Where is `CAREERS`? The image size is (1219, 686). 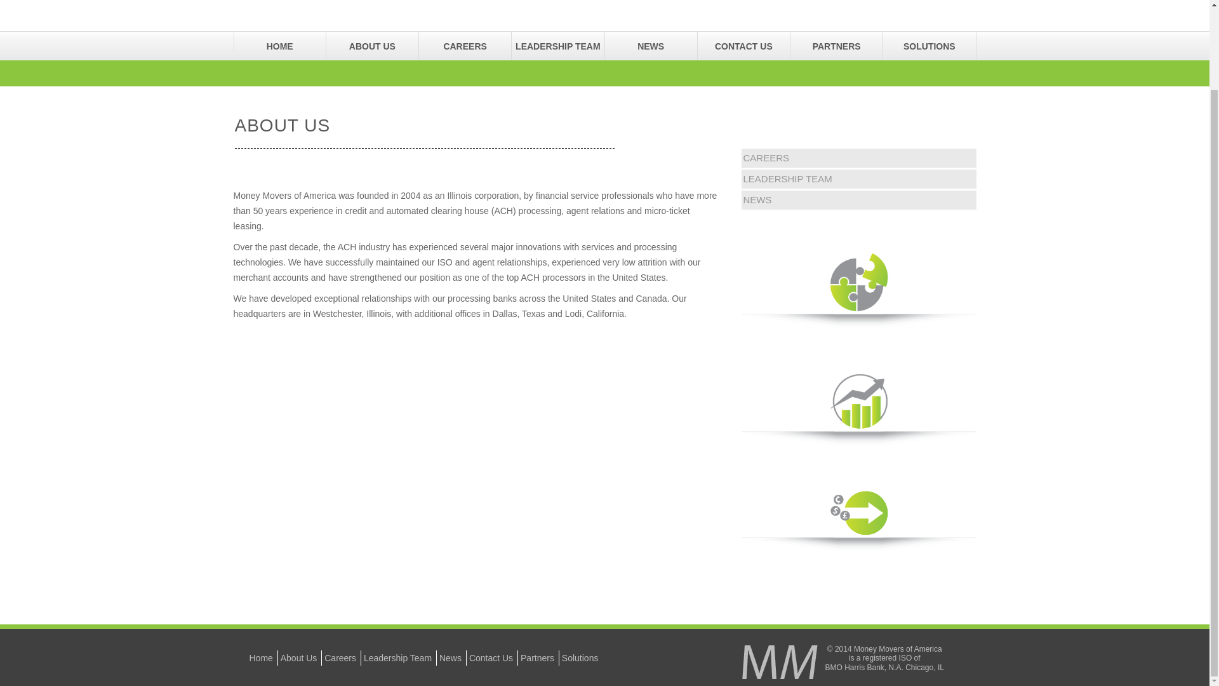
CAREERS is located at coordinates (766, 158).